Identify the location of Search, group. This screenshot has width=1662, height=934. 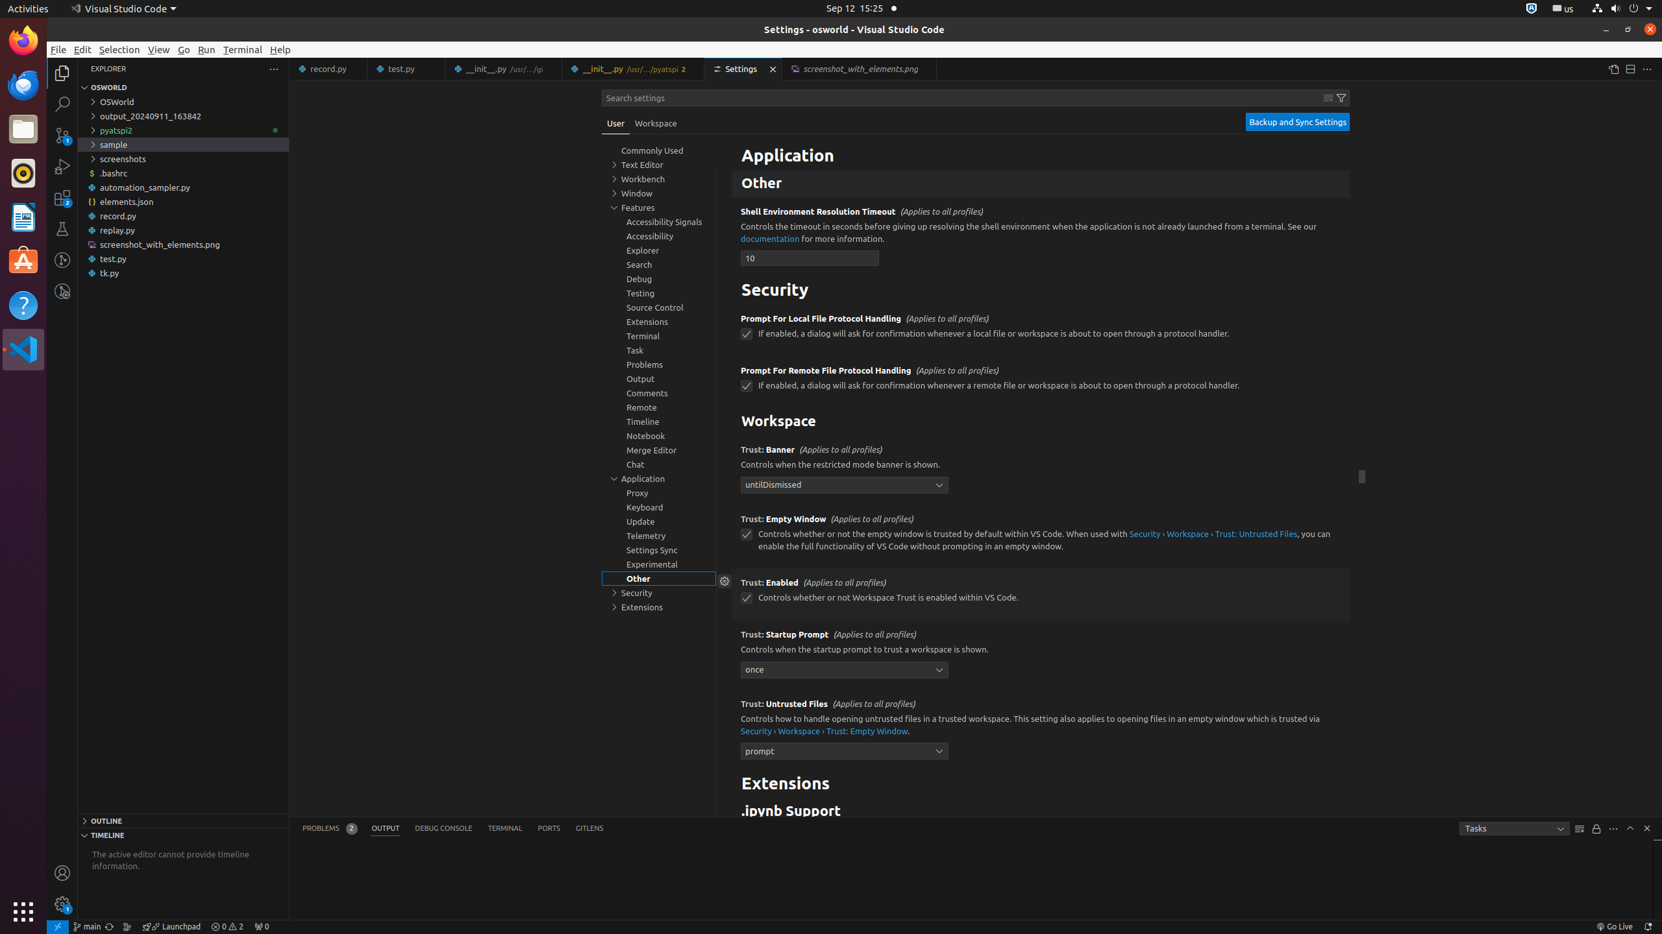
(659, 265).